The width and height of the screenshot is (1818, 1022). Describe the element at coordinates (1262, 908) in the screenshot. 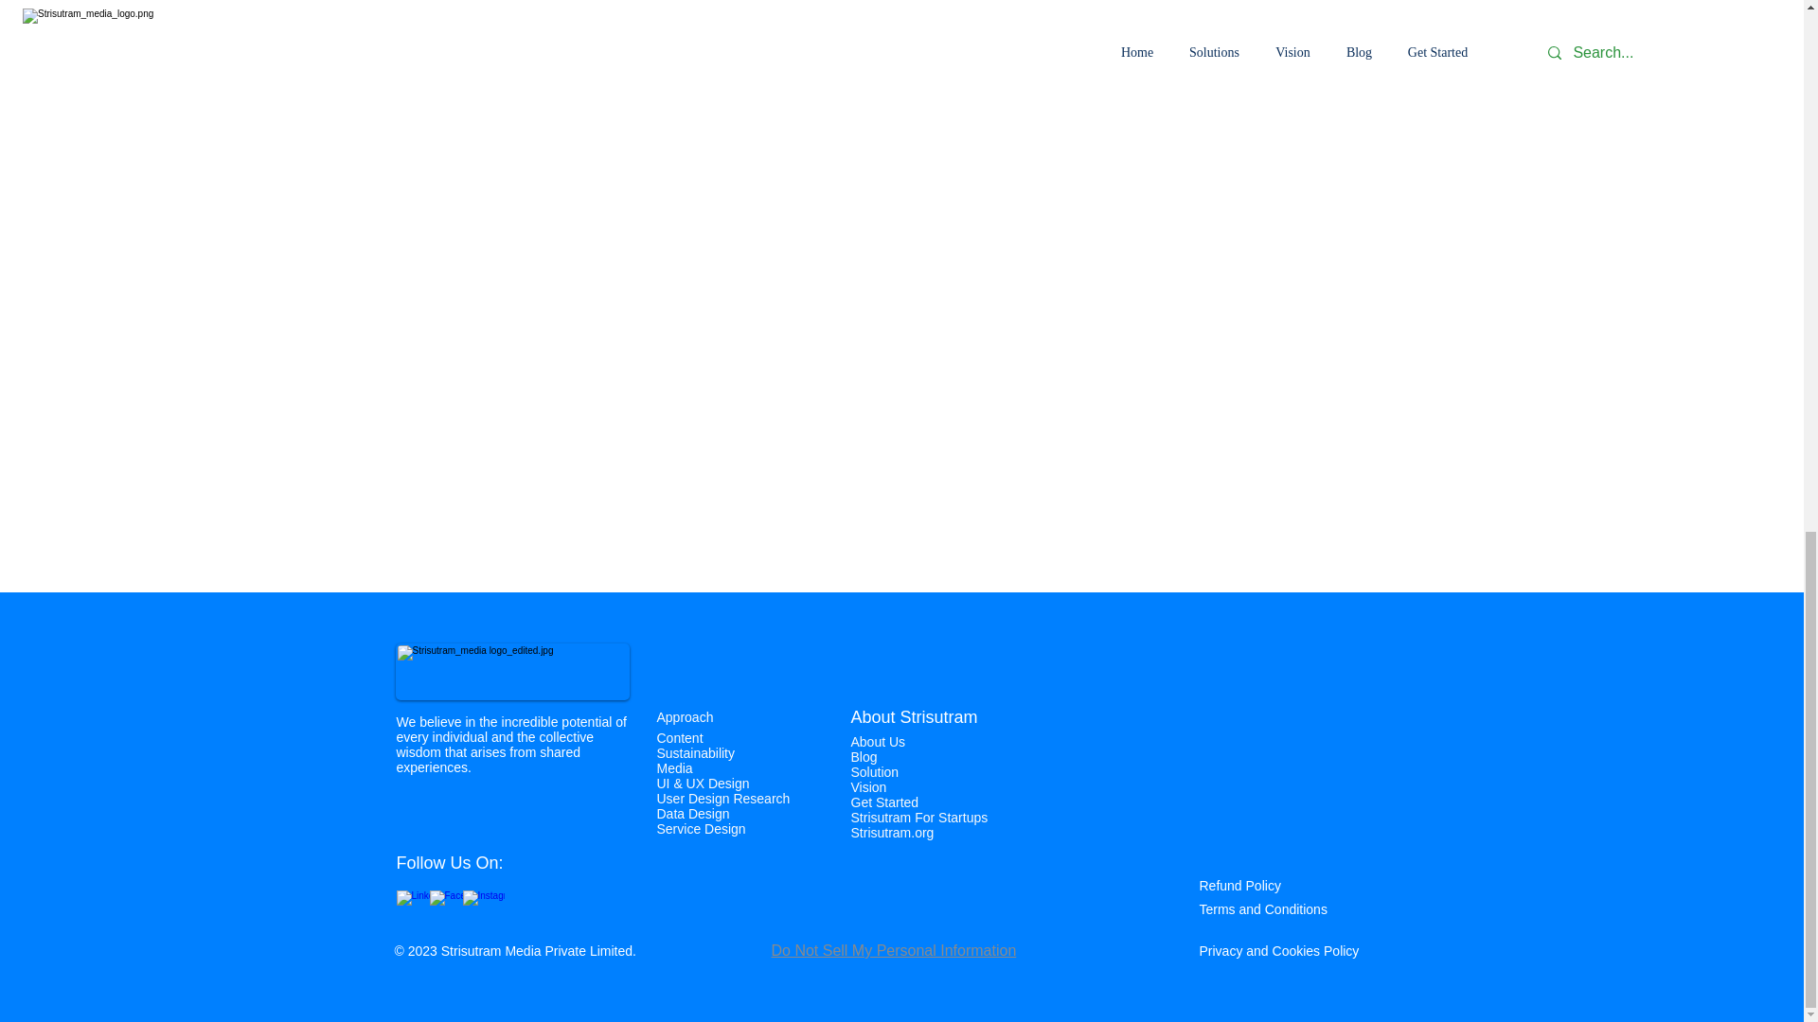

I see `Terms and Conditions` at that location.